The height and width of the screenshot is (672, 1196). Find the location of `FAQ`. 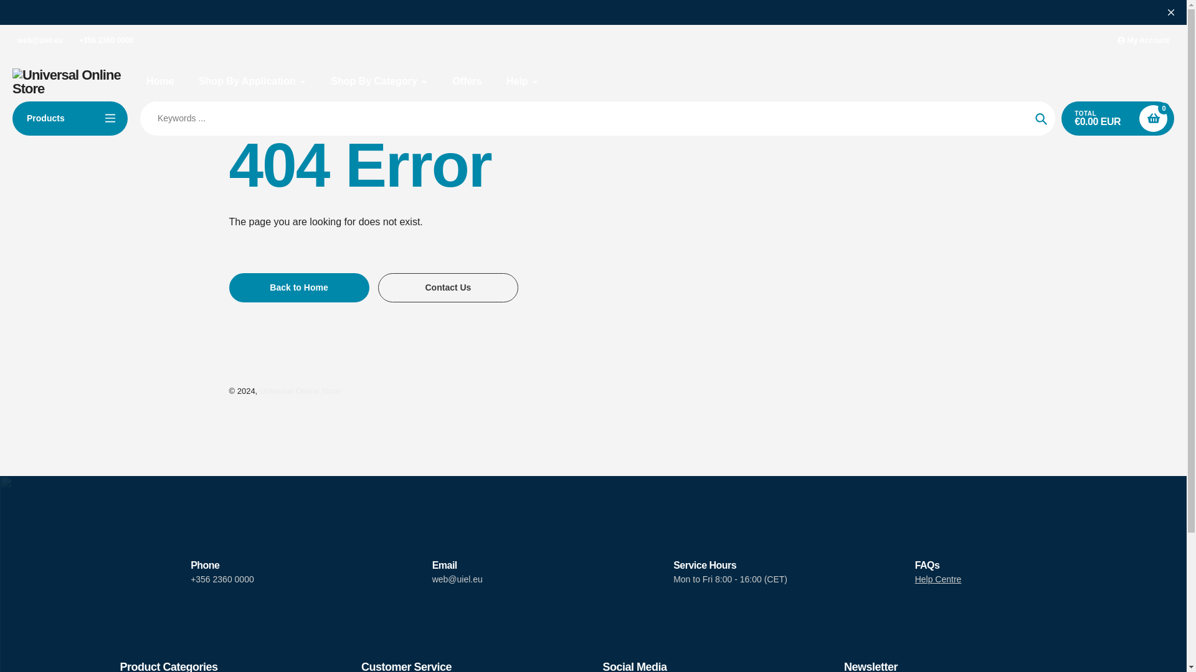

FAQ is located at coordinates (938, 579).